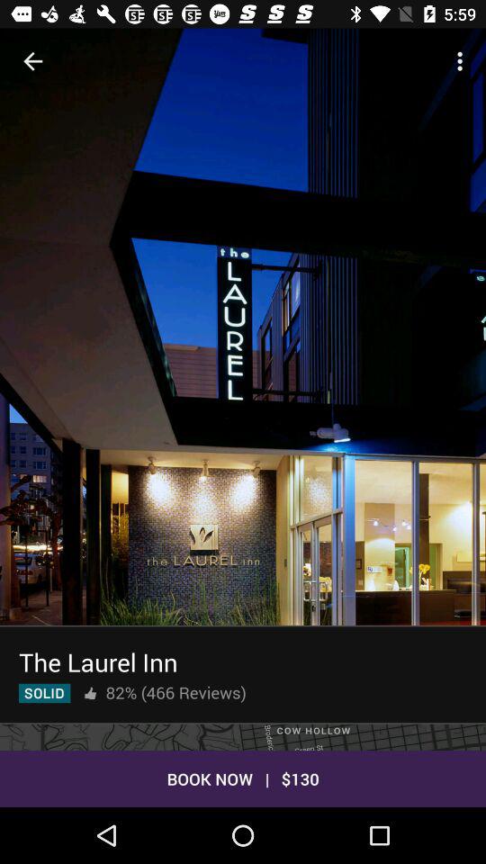  I want to click on tap the item above book now   |   $130 item, so click(243, 736).